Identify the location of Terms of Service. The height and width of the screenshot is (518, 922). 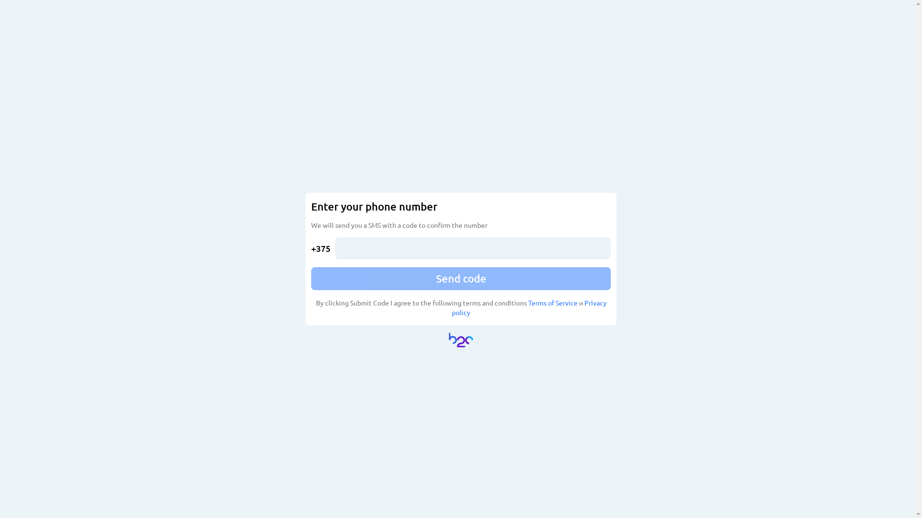
(553, 303).